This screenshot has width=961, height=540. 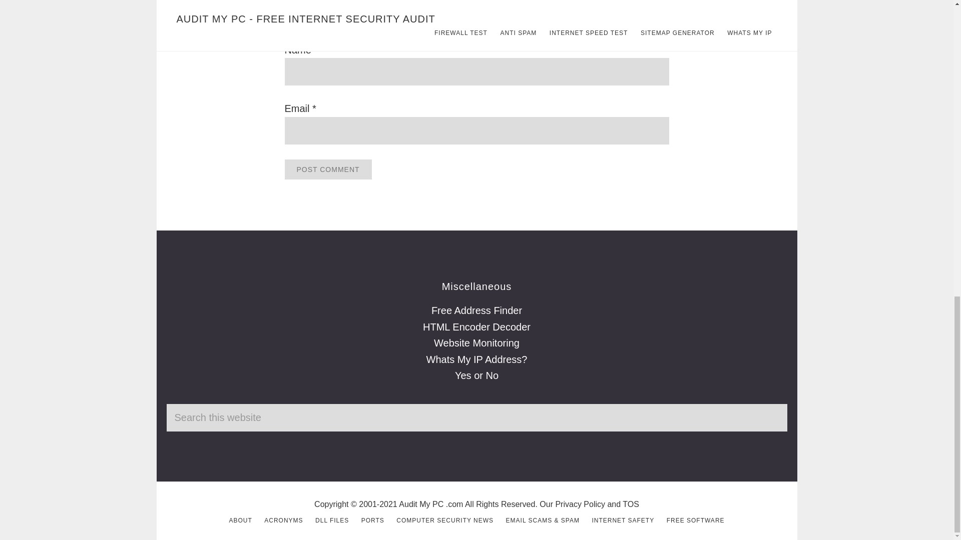 What do you see at coordinates (420, 504) in the screenshot?
I see `Audit My PC` at bounding box center [420, 504].